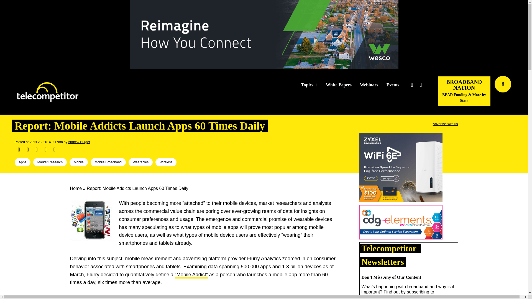 The width and height of the screenshot is (532, 299). Describe the element at coordinates (45, 149) in the screenshot. I see `Pinterest` at that location.